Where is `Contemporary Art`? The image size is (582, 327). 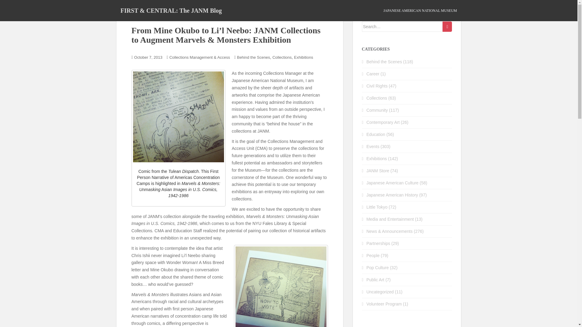
Contemporary Art is located at coordinates (383, 122).